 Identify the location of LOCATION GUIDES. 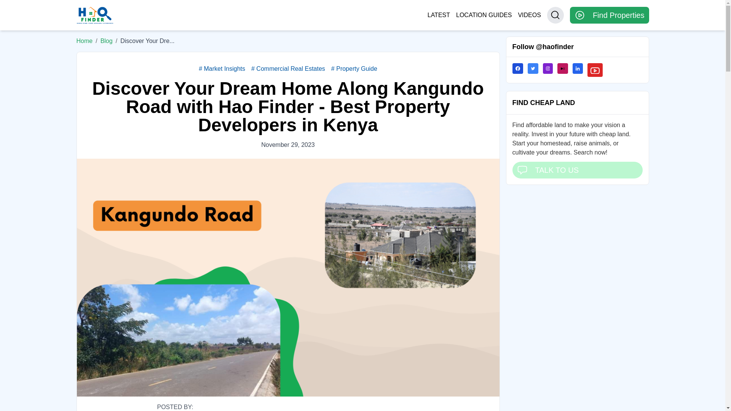
(484, 15).